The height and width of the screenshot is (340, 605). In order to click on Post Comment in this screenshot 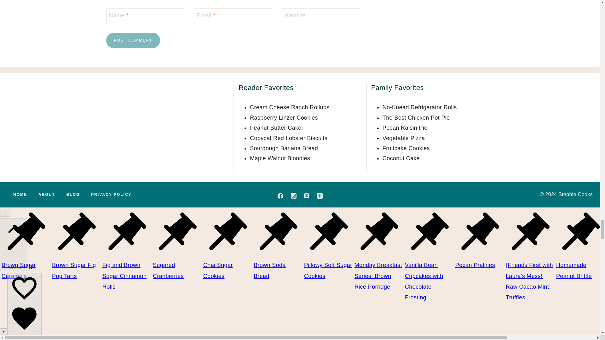, I will do `click(133, 40)`.